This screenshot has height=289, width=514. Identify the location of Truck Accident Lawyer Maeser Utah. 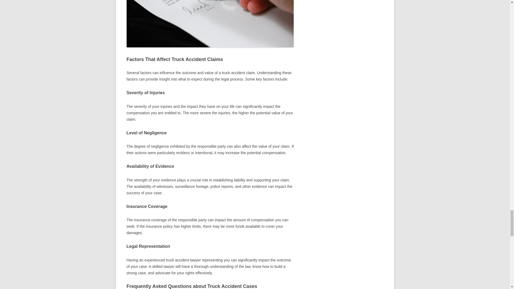
(210, 24).